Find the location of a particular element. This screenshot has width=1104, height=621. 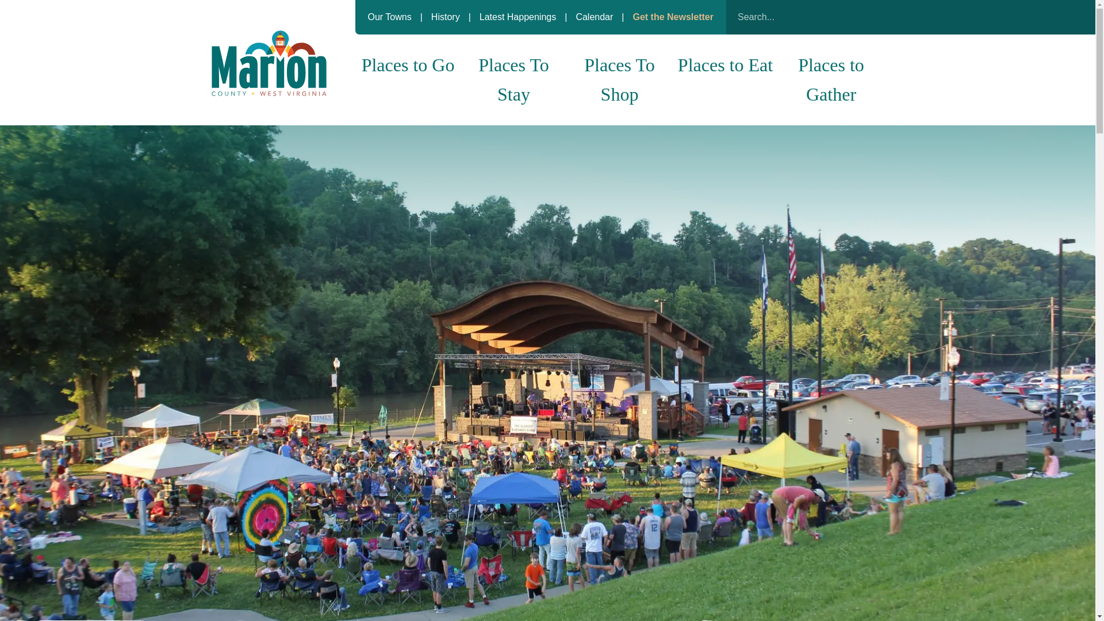

Get the Newsletter is located at coordinates (673, 16).